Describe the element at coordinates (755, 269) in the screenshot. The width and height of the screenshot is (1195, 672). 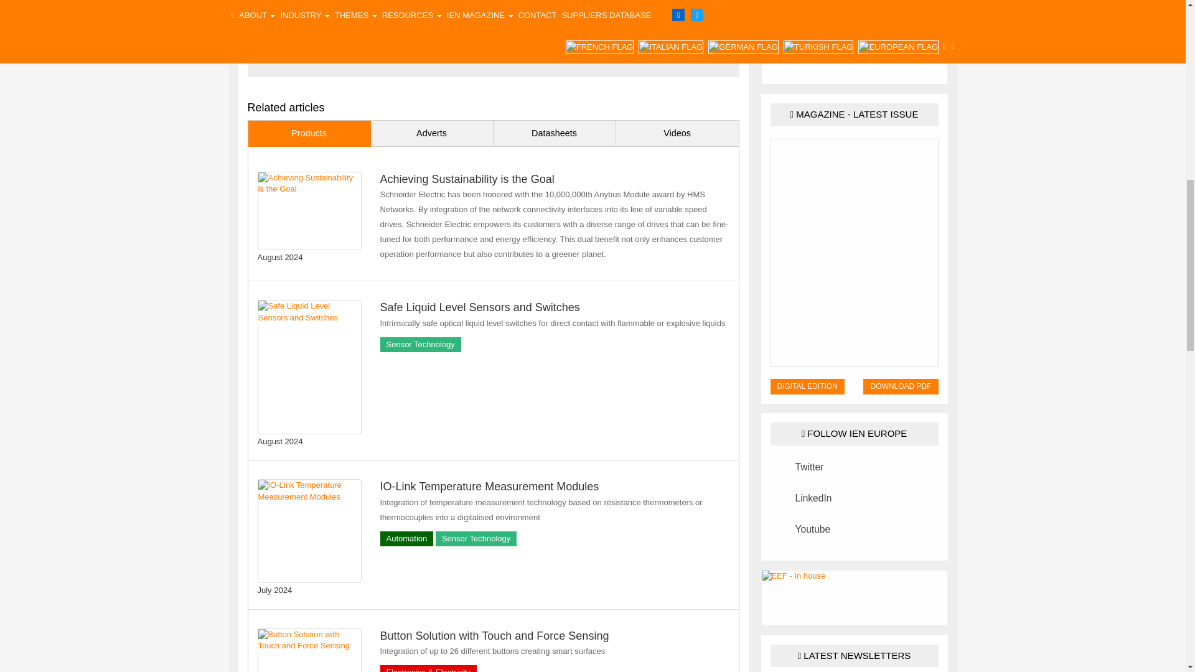
I see `More info` at that location.